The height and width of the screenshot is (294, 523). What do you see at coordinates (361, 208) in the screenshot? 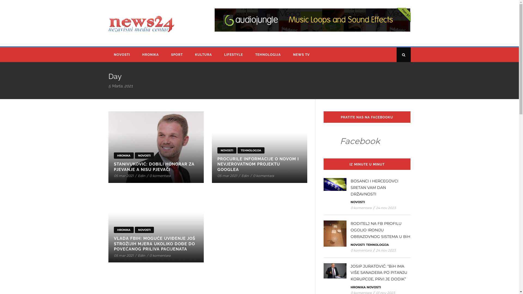
I see `0 komentara` at bounding box center [361, 208].